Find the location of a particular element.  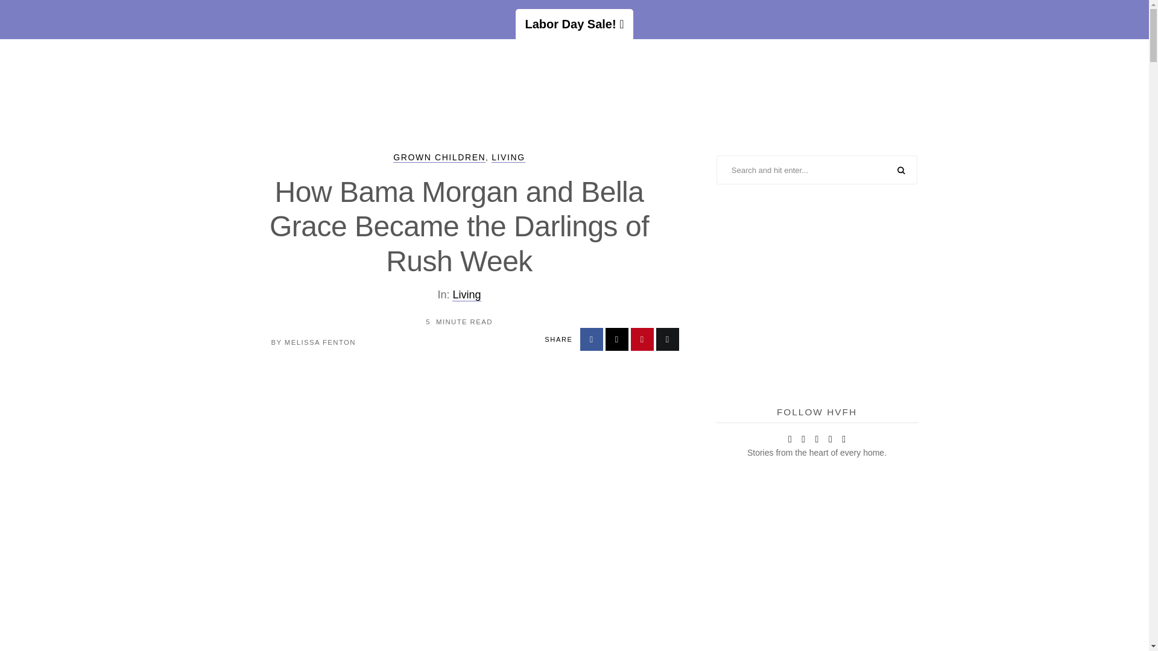

Share by Email is located at coordinates (667, 339).